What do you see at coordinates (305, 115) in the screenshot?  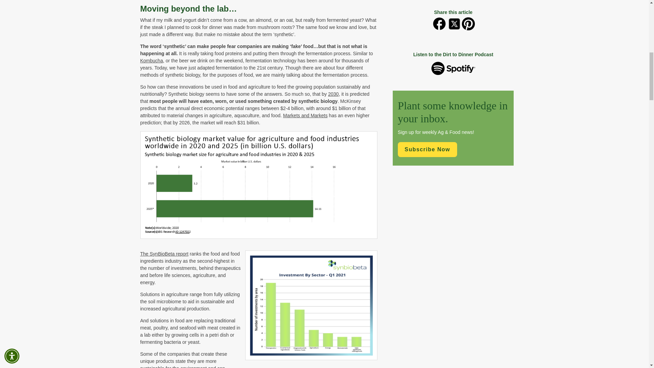 I see `Markets and Markets` at bounding box center [305, 115].